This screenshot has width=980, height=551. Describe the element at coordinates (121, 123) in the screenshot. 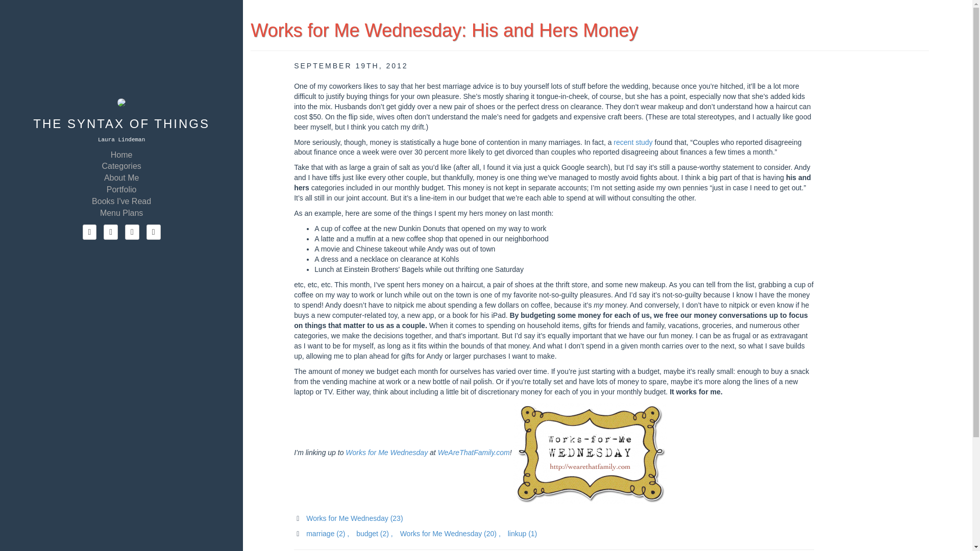

I see `THE SYNTAX OF THINGS` at that location.